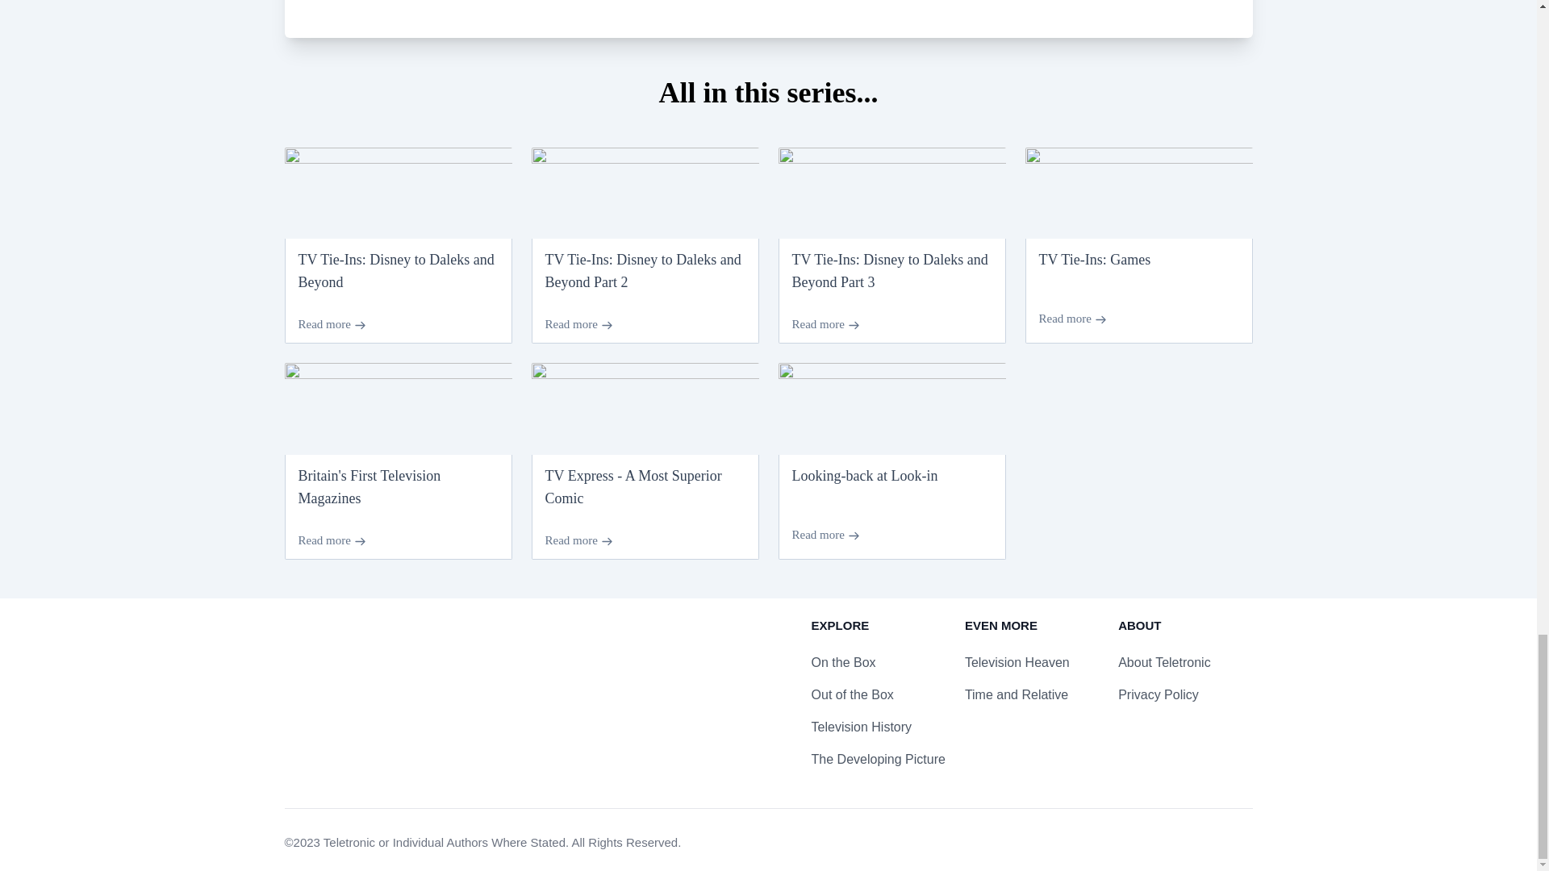 The width and height of the screenshot is (1549, 871). I want to click on Time and Relative, so click(1017, 695).